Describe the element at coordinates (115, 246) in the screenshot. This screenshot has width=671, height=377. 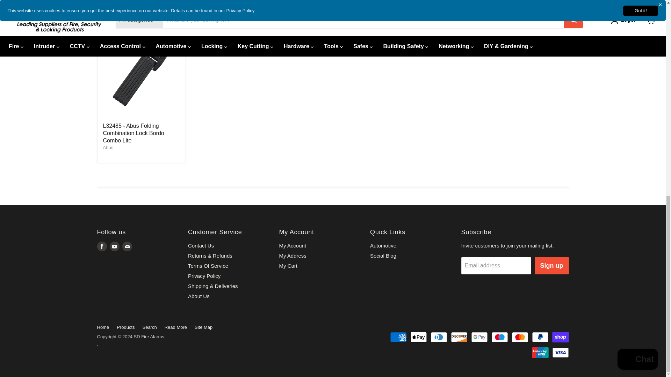
I see `Youtube` at that location.